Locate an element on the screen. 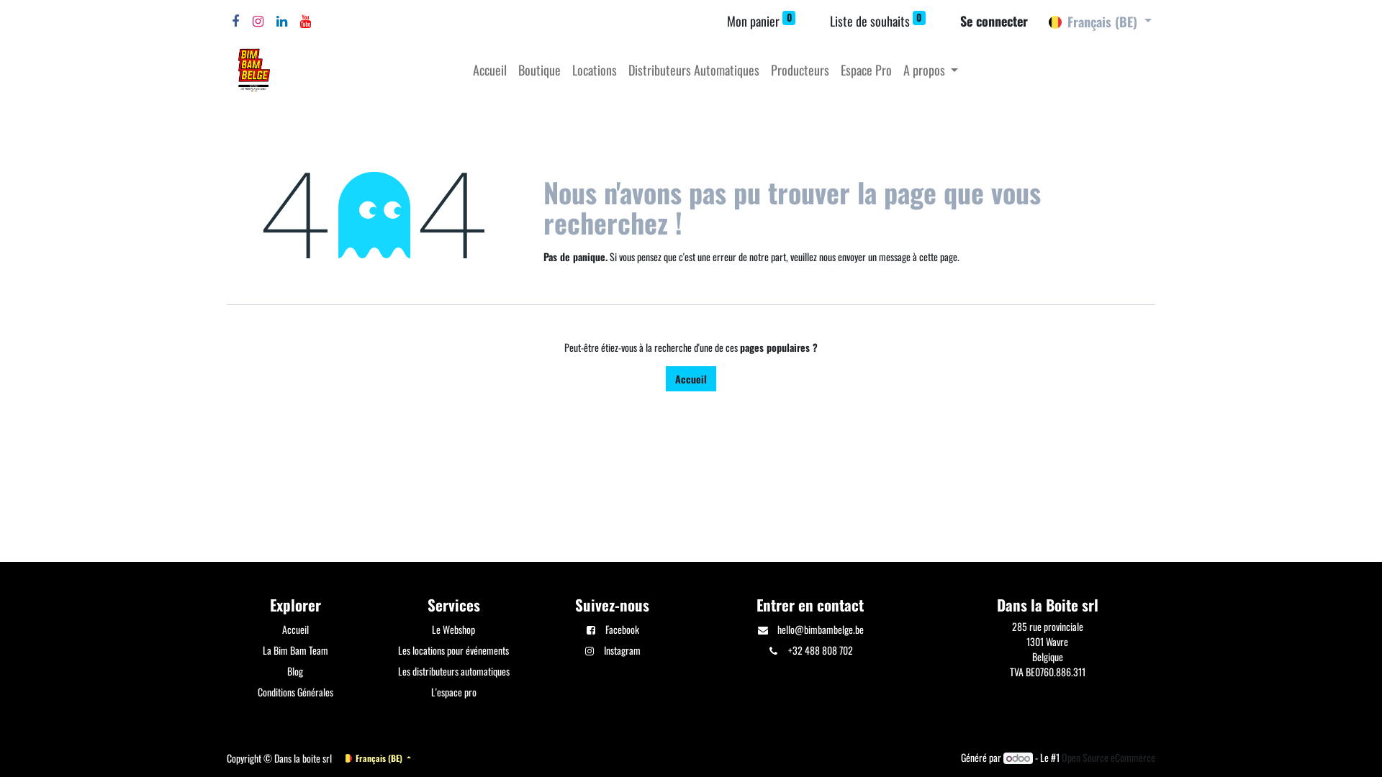 This screenshot has width=1382, height=777. Blog is located at coordinates (295, 671).